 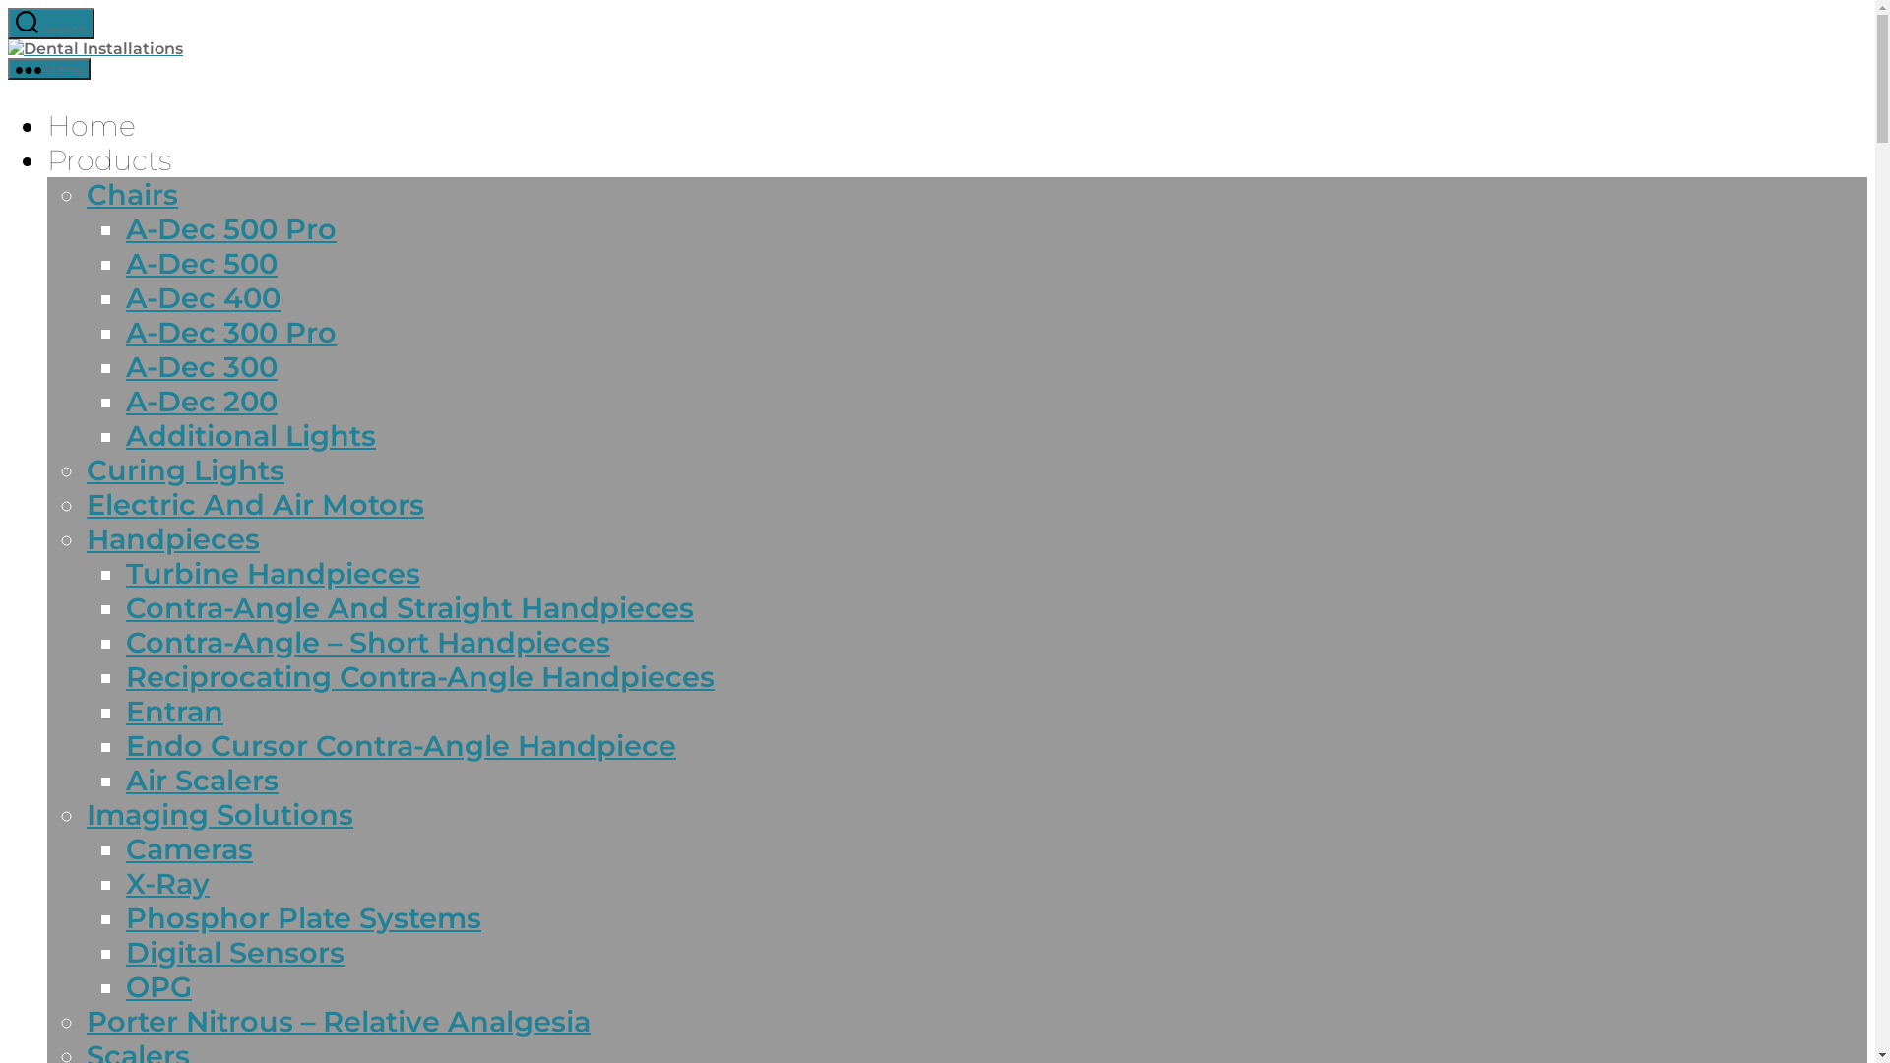 I want to click on A-Dec 300 Pro, so click(x=231, y=333).